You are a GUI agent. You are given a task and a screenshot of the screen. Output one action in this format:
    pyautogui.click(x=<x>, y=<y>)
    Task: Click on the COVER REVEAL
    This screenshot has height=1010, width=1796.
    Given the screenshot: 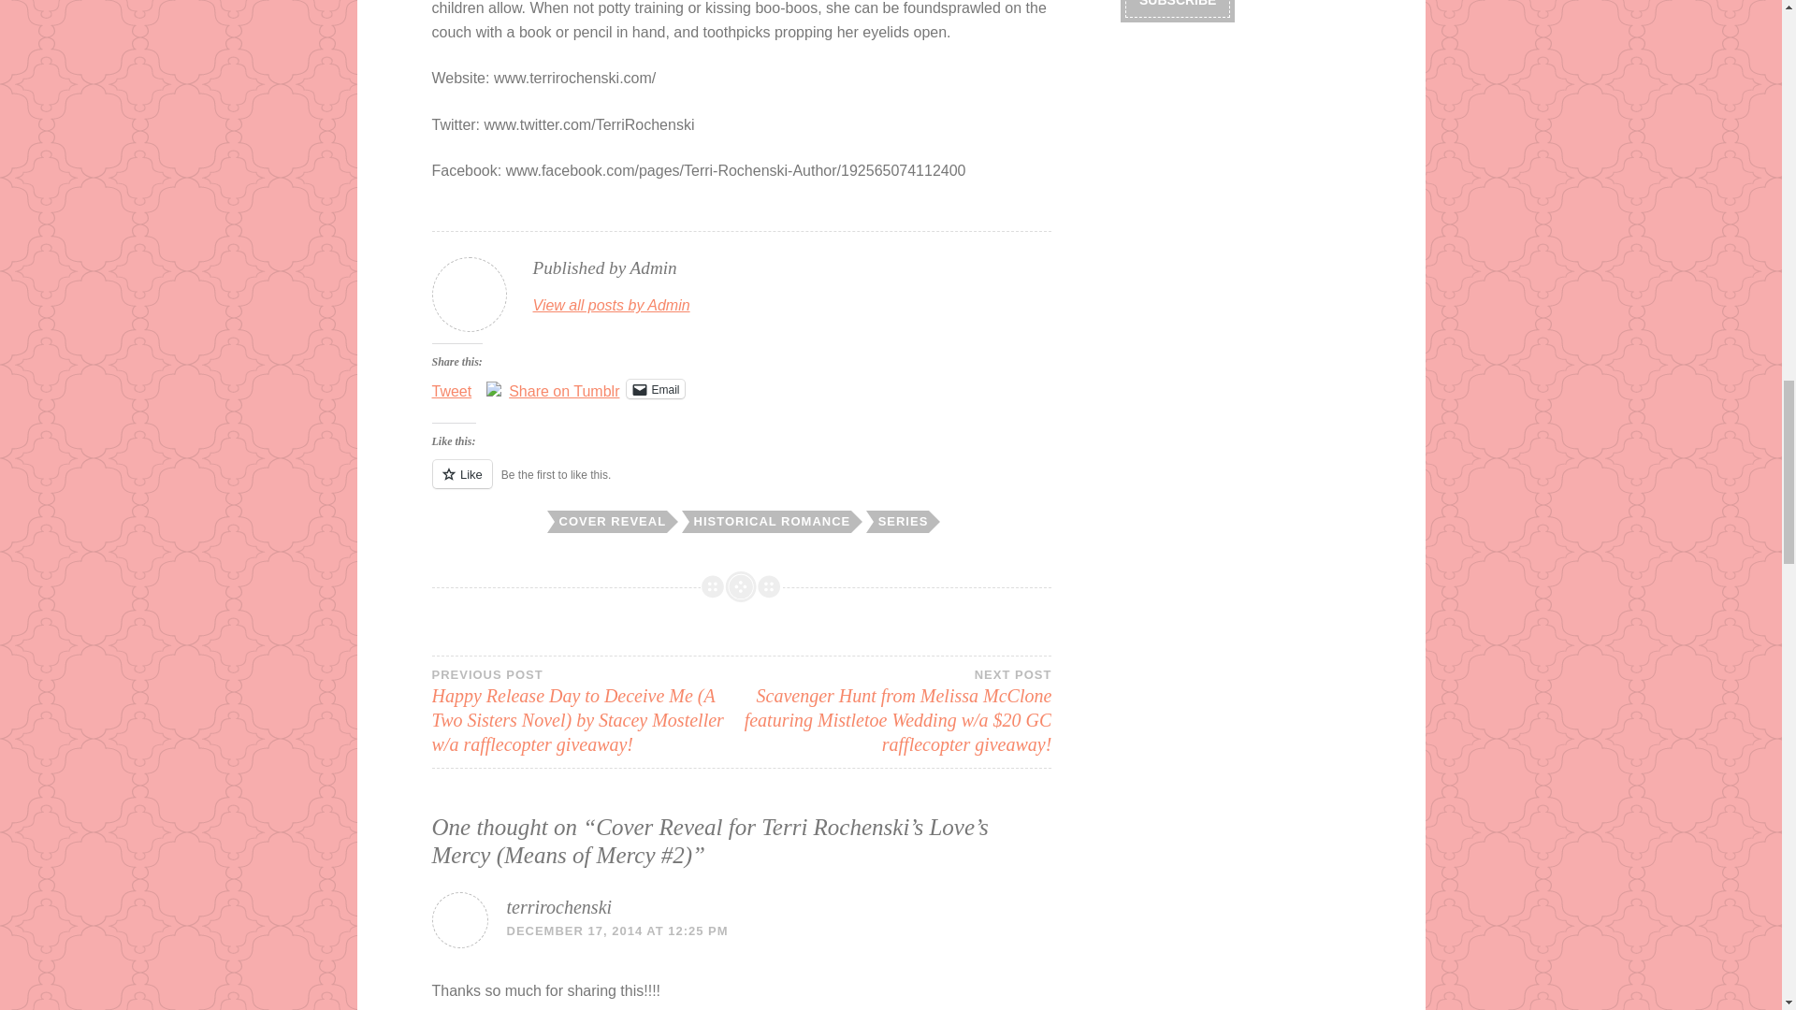 What is the action you would take?
    pyautogui.click(x=612, y=522)
    